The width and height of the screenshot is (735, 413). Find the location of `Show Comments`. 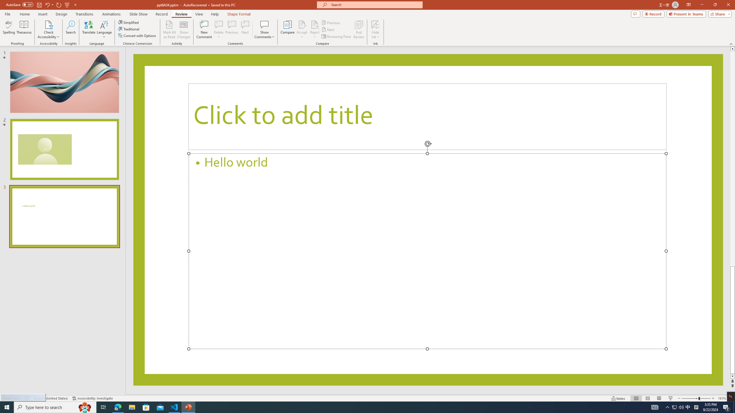

Show Comments is located at coordinates (265, 24).